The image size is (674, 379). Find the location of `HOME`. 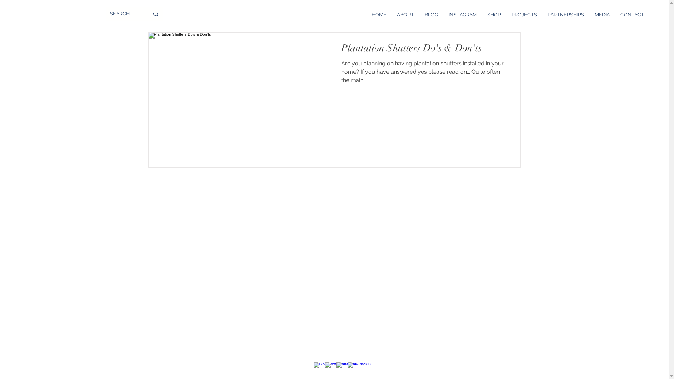

HOME is located at coordinates (379, 15).